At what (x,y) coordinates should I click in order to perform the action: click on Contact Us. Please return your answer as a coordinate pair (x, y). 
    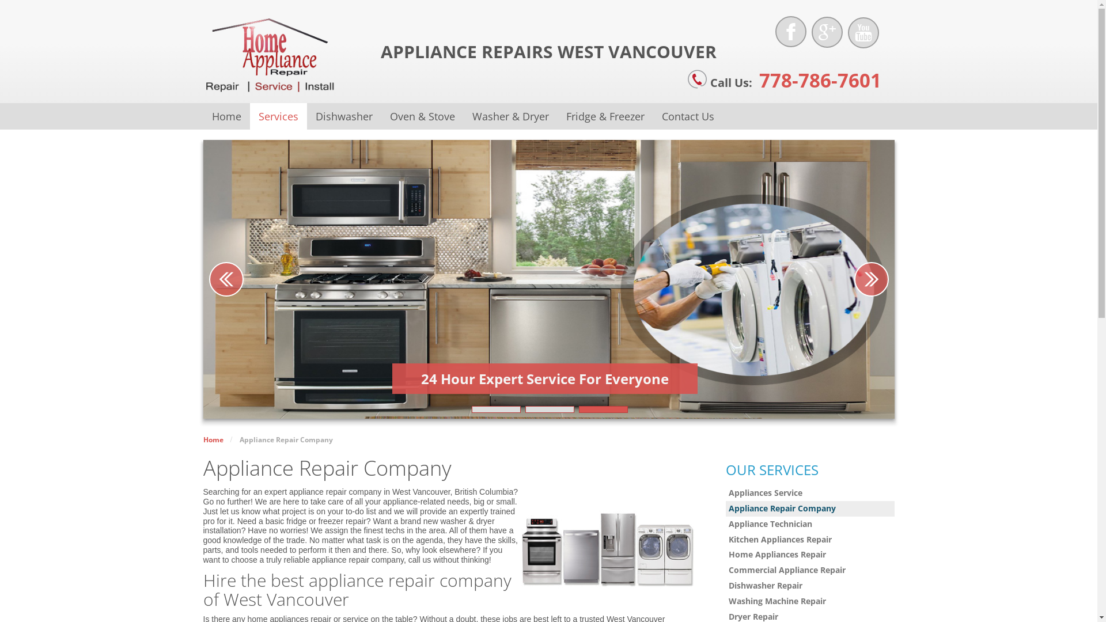
    Looking at the image, I should click on (688, 116).